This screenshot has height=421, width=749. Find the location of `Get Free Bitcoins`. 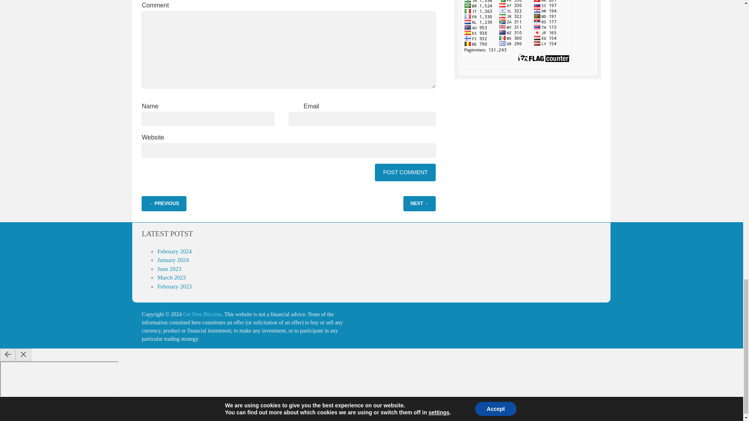

Get Free Bitcoins is located at coordinates (202, 314).